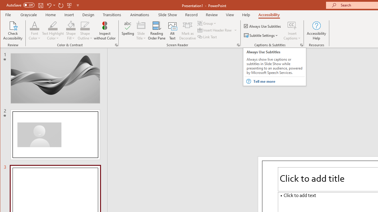 This screenshot has width=378, height=212. Describe the element at coordinates (292, 31) in the screenshot. I see `Insert Captions` at that location.